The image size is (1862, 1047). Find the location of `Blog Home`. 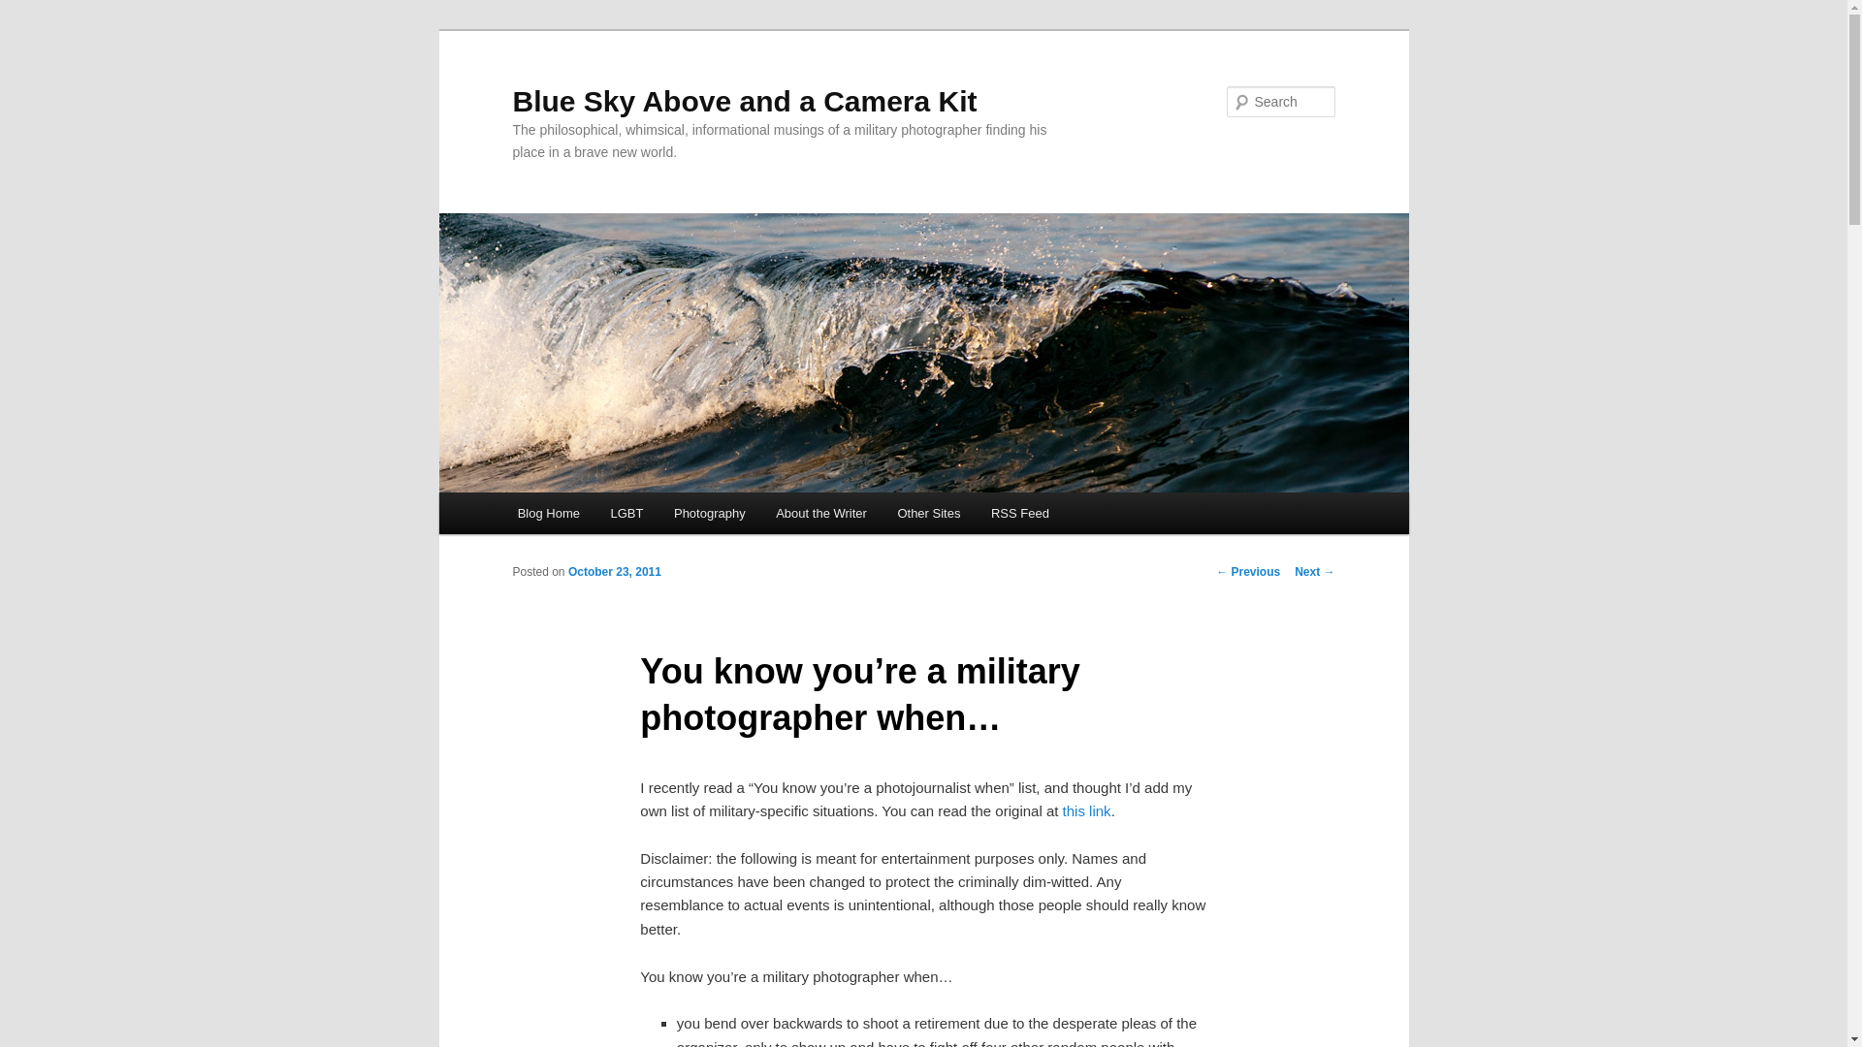

Blog Home is located at coordinates (549, 512).